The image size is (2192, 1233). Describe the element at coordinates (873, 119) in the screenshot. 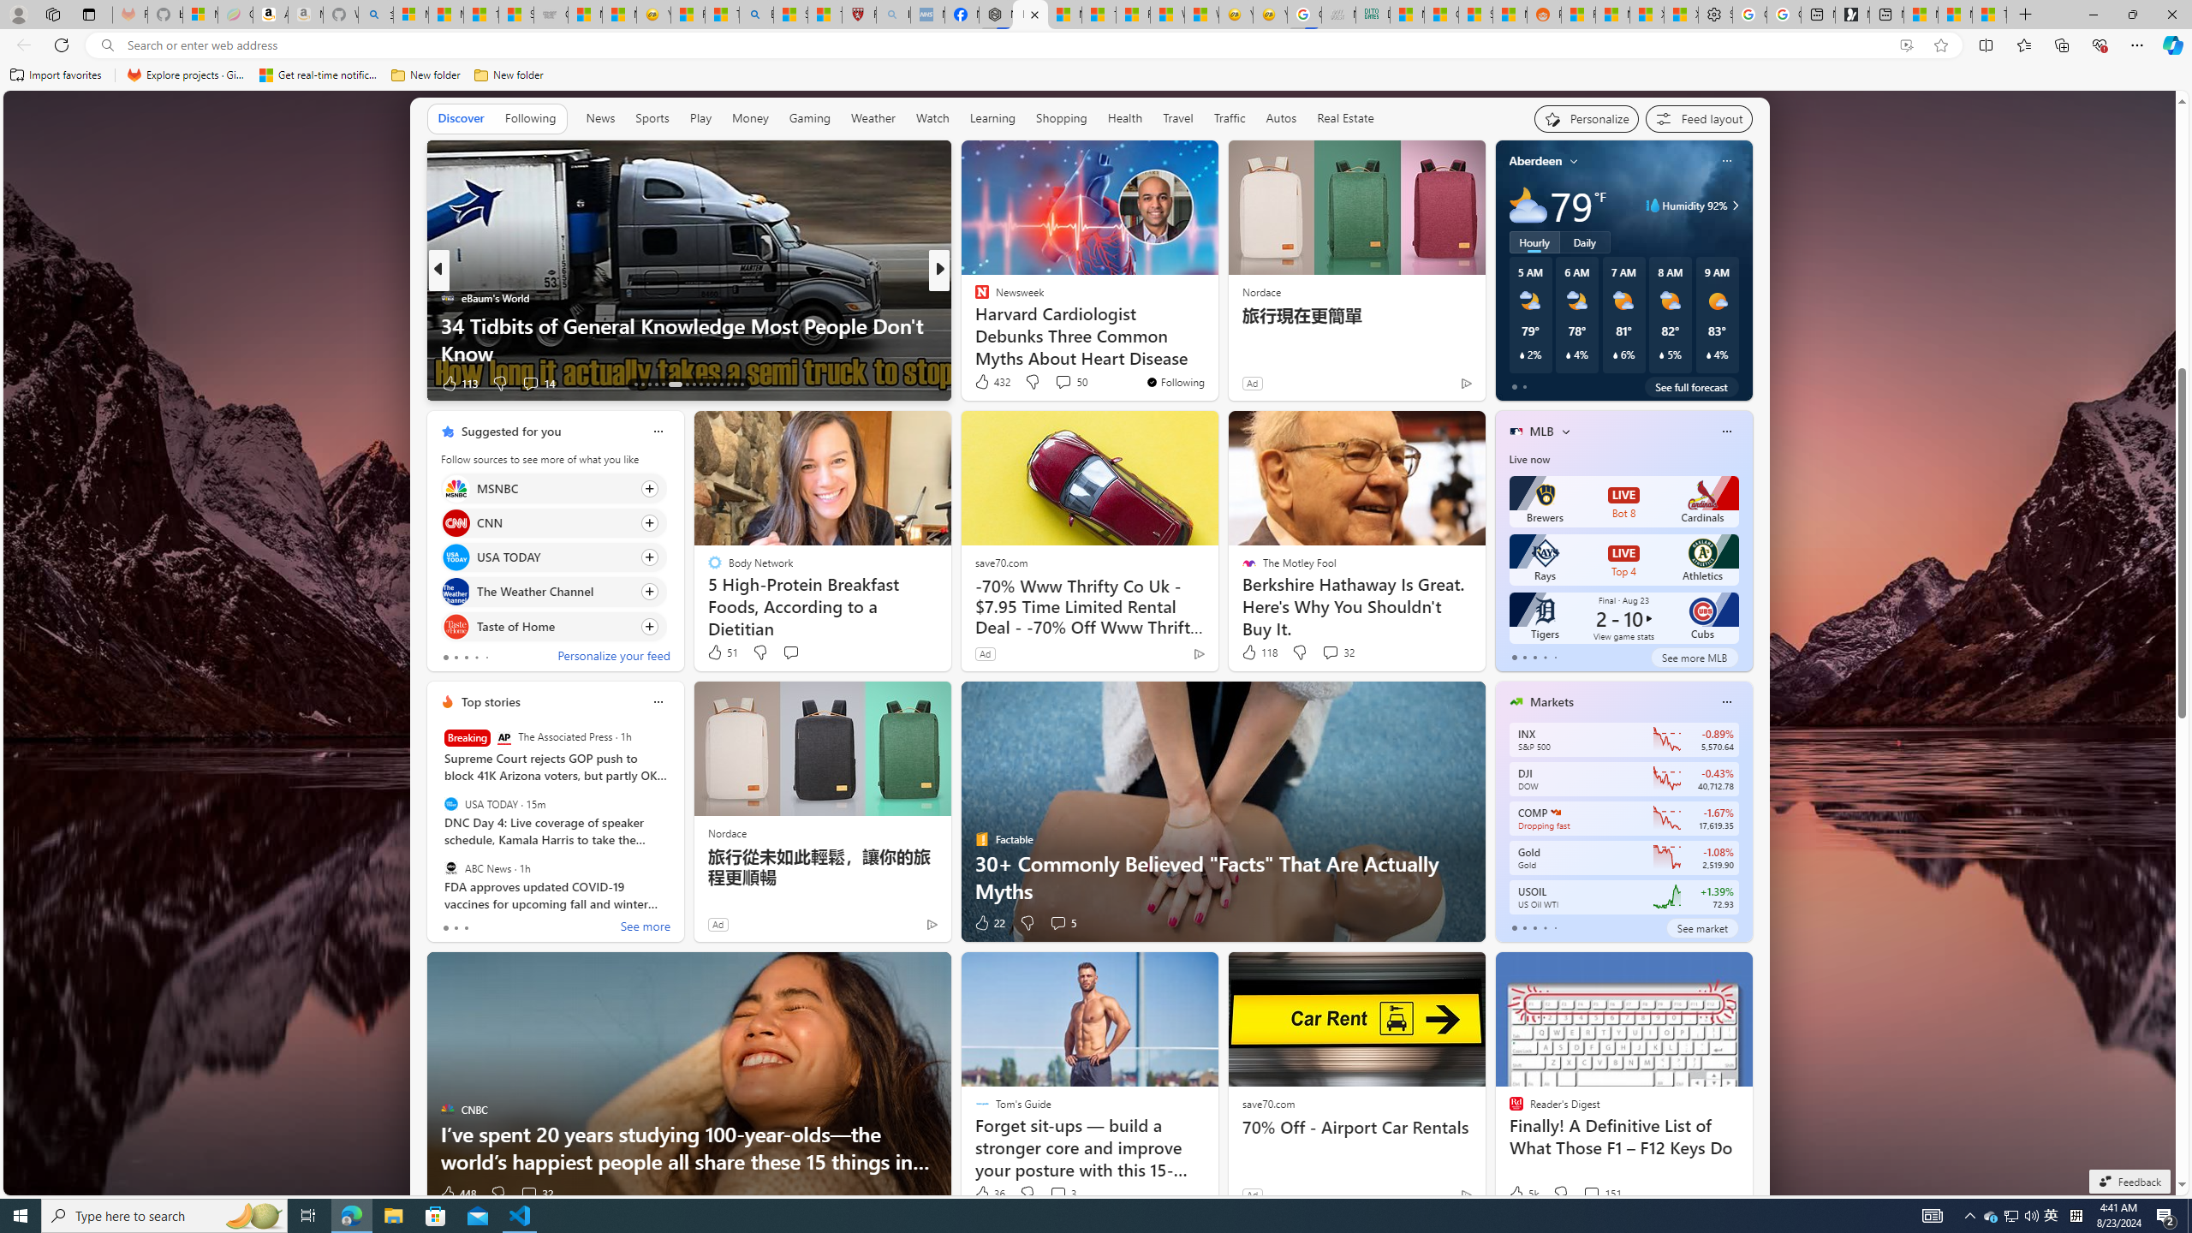

I see `Weather` at that location.